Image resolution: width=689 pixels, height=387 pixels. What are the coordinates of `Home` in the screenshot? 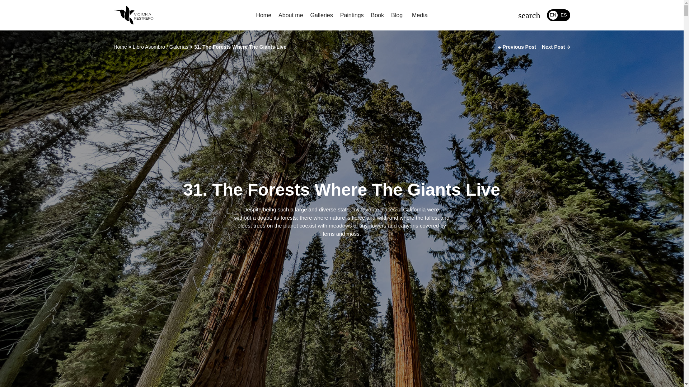 It's located at (120, 47).